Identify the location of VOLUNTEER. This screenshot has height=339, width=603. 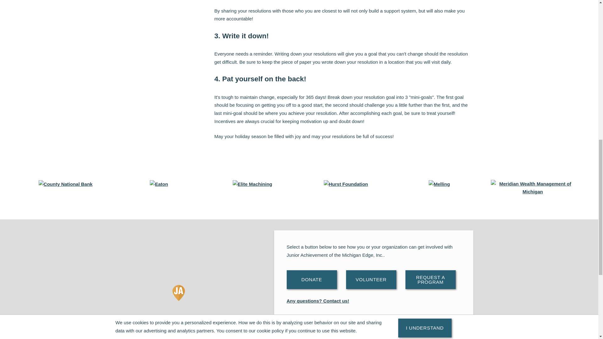
(371, 279).